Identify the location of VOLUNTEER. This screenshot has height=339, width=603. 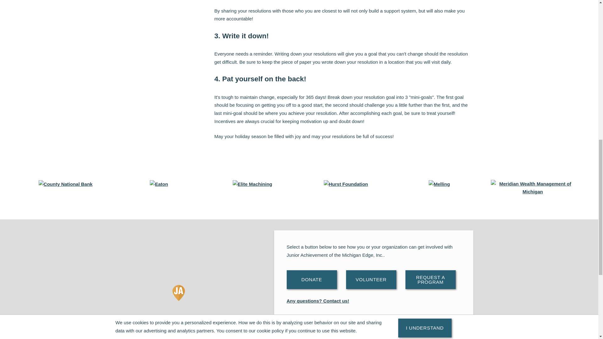
(371, 279).